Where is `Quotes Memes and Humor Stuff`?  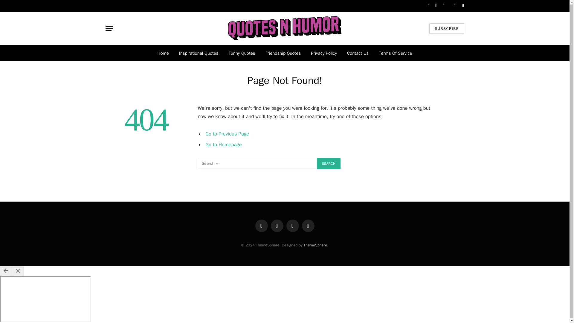 Quotes Memes and Humor Stuff is located at coordinates (285, 28).